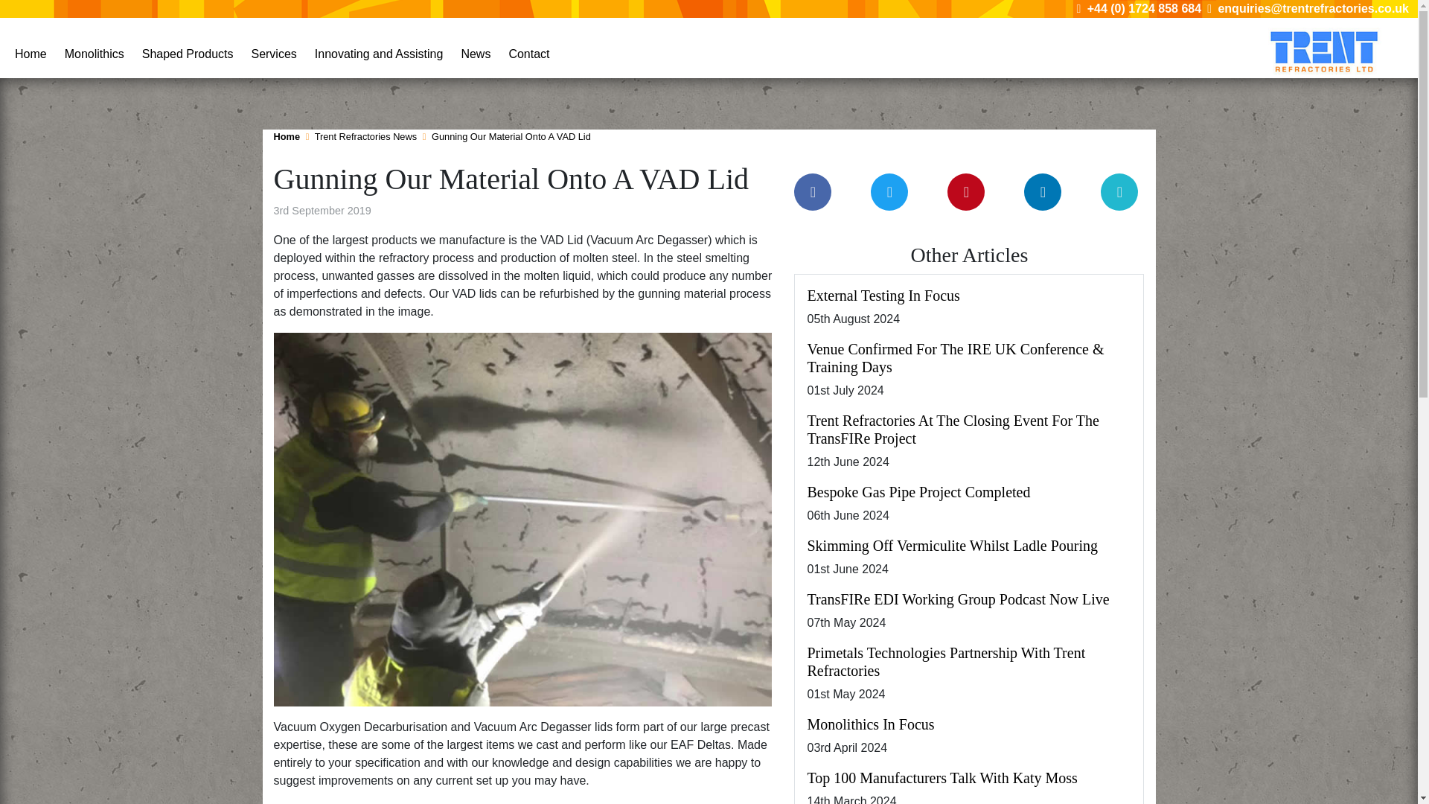  Describe the element at coordinates (188, 51) in the screenshot. I see `Shaped Products` at that location.